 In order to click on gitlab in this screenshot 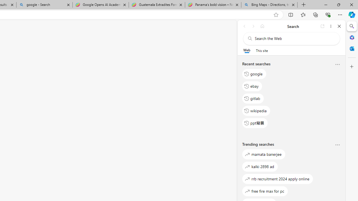, I will do `click(253, 98)`.